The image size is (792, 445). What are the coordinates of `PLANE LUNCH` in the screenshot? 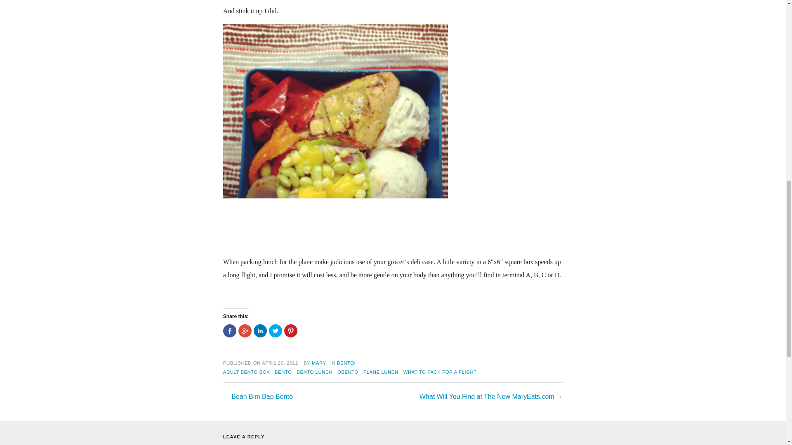 It's located at (381, 372).